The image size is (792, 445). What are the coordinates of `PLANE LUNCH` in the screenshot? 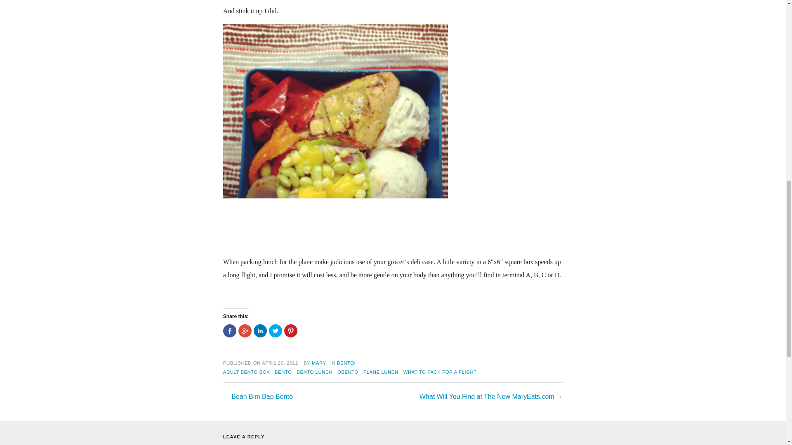 It's located at (381, 372).